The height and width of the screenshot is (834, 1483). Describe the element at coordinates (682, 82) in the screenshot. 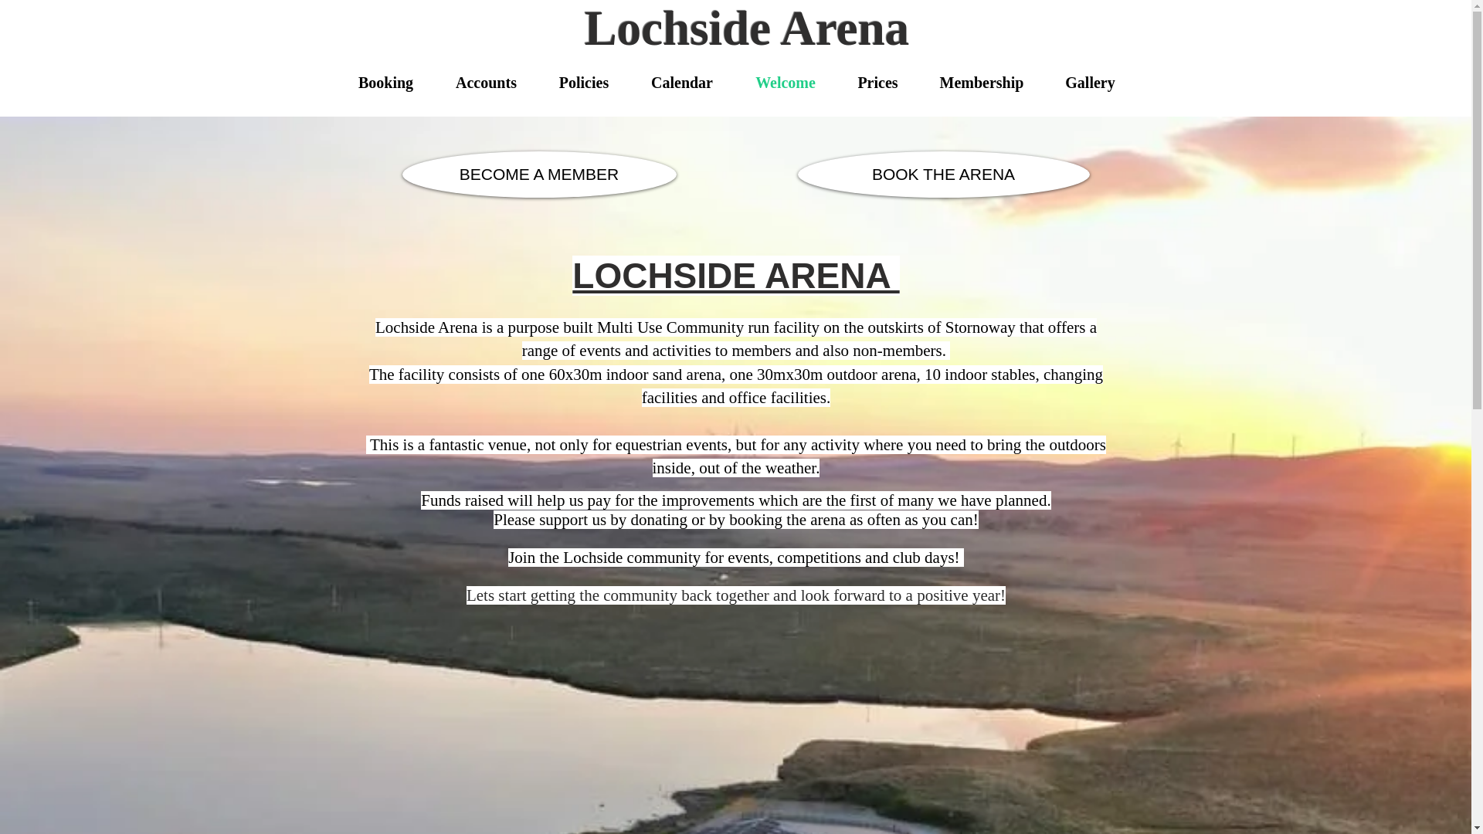

I see `Calendar` at that location.